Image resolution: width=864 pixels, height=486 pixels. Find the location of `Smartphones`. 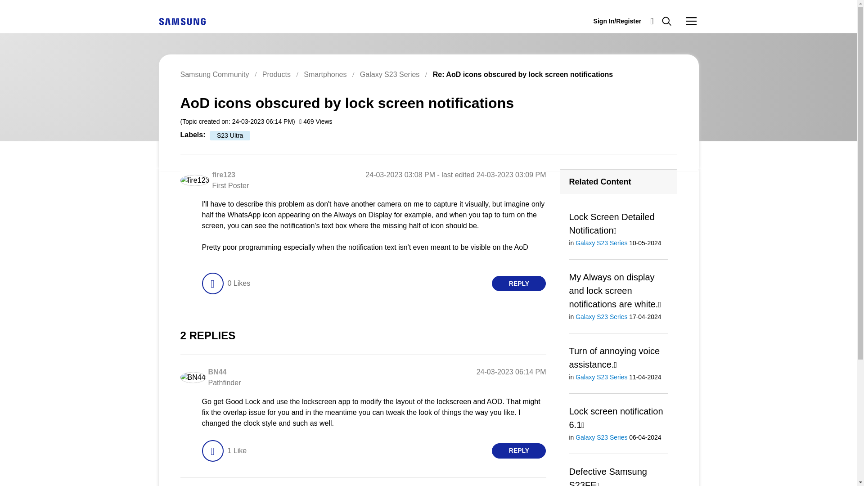

Smartphones is located at coordinates (325, 74).